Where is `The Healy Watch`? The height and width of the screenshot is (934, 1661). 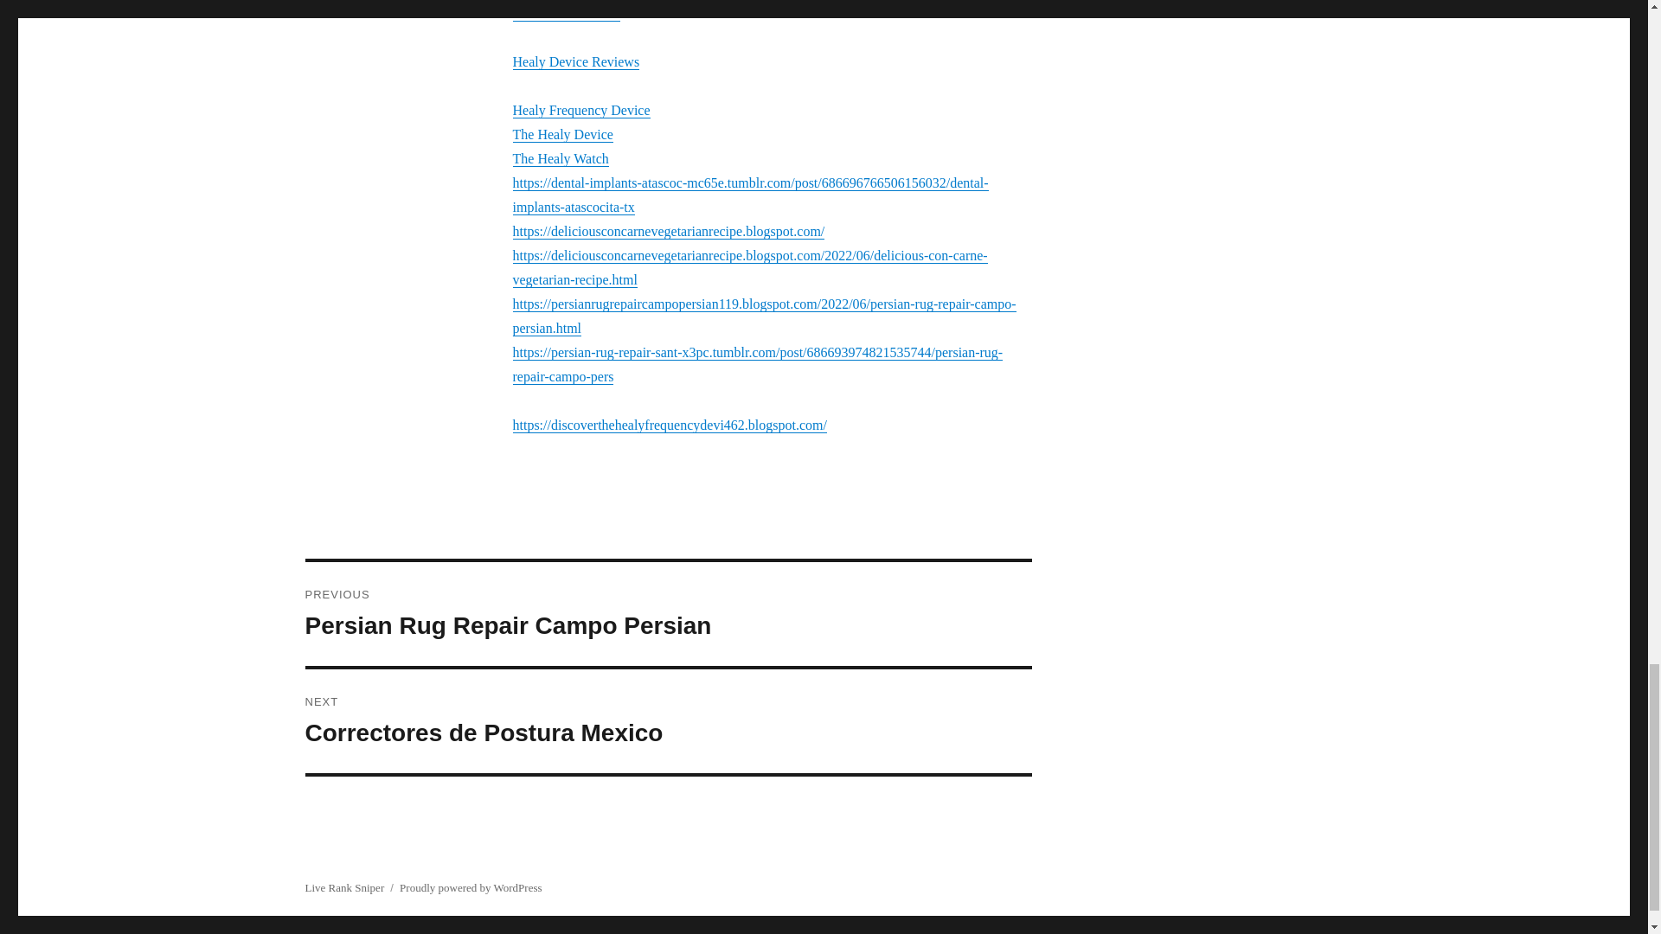
The Healy Watch is located at coordinates (562, 134).